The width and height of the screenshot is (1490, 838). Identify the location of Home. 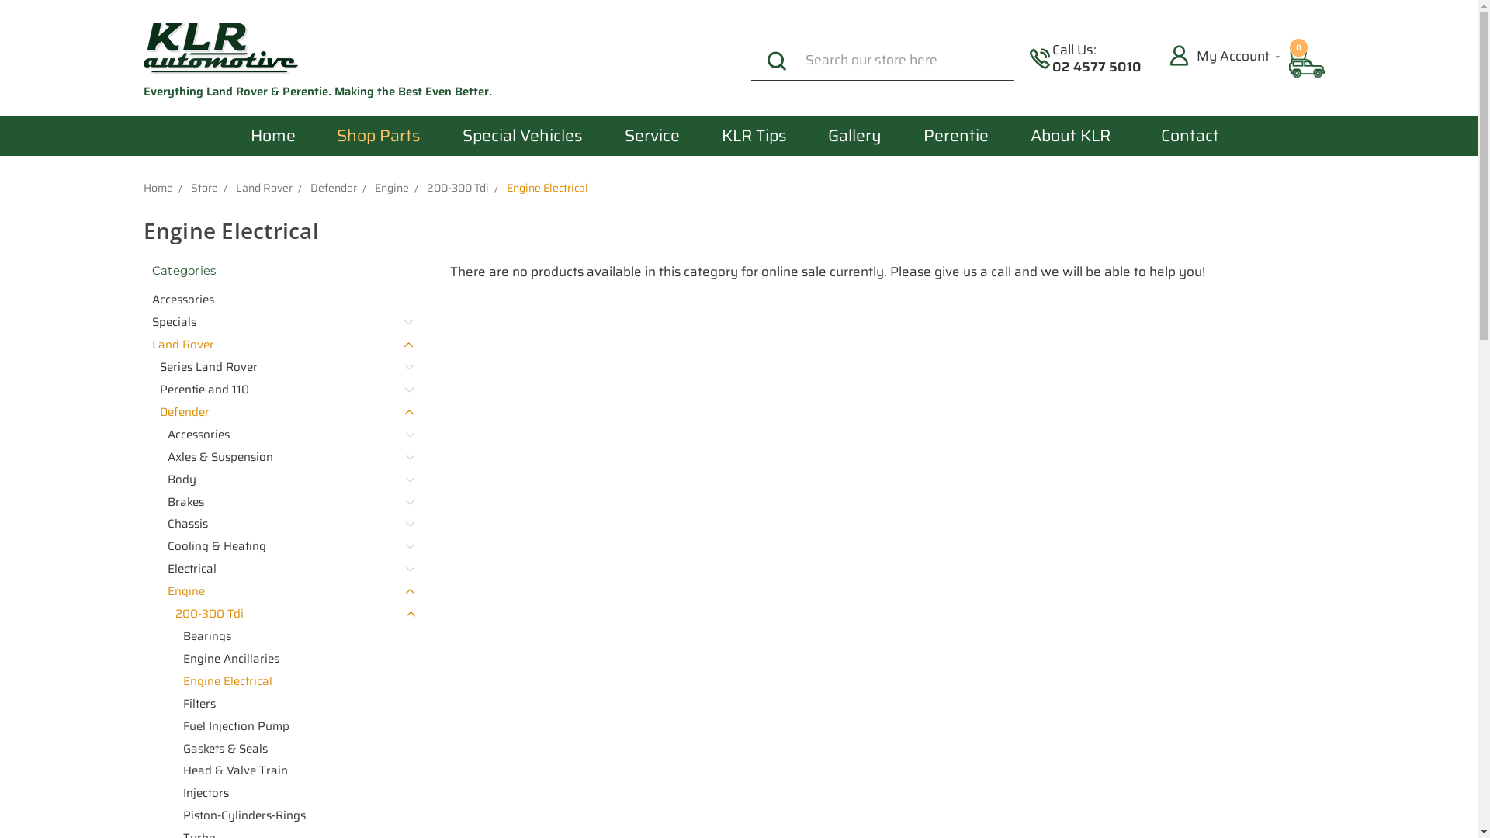
(158, 188).